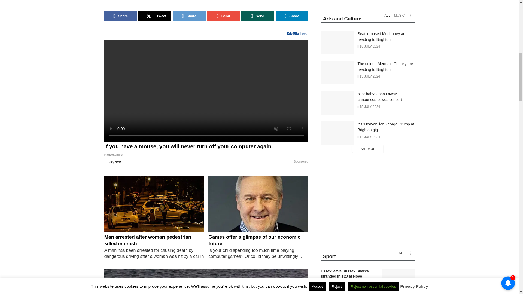 Image resolution: width=523 pixels, height=294 pixels. Describe the element at coordinates (258, 204) in the screenshot. I see `Games offer a glimpse of our economic future` at that location.